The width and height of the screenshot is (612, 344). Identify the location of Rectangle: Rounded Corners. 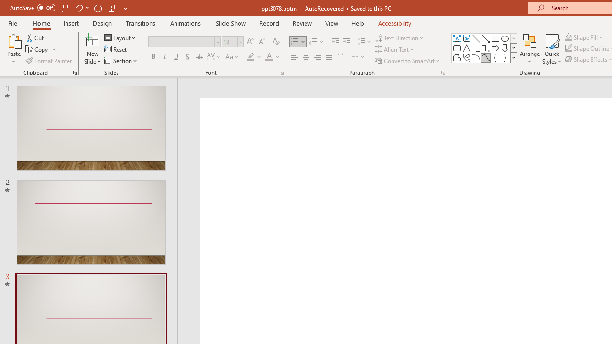
(457, 48).